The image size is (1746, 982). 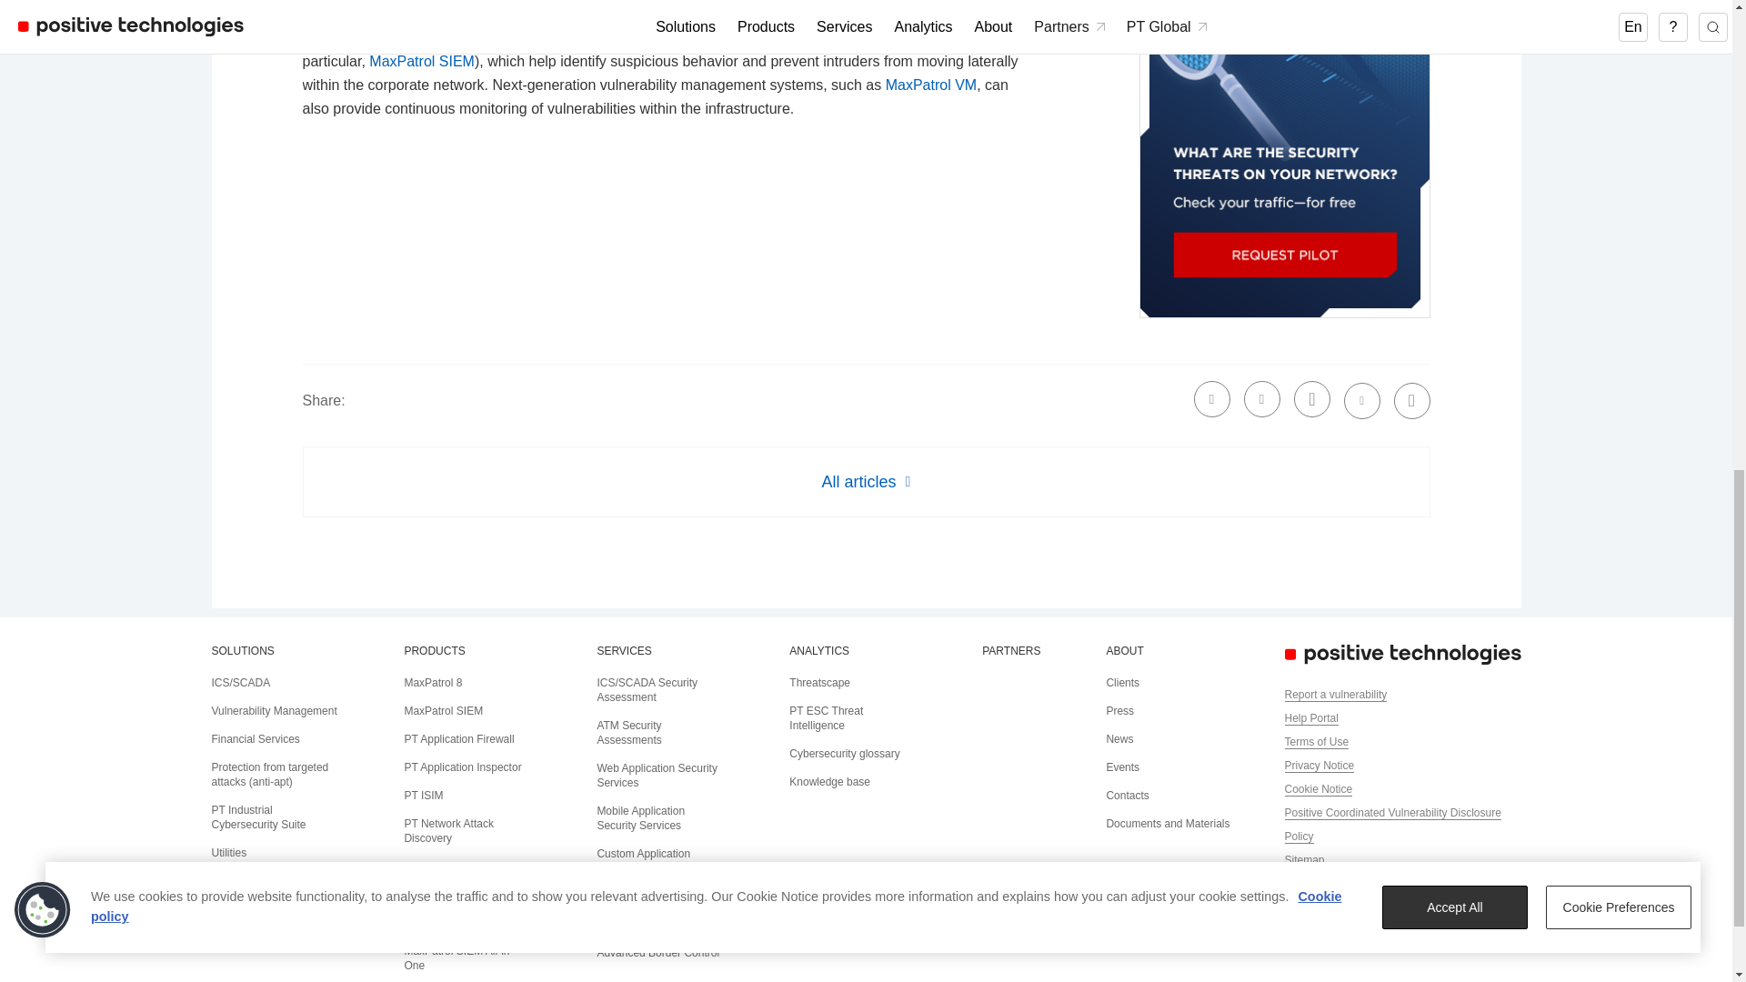 I want to click on PT Application Inspector, so click(x=462, y=767).